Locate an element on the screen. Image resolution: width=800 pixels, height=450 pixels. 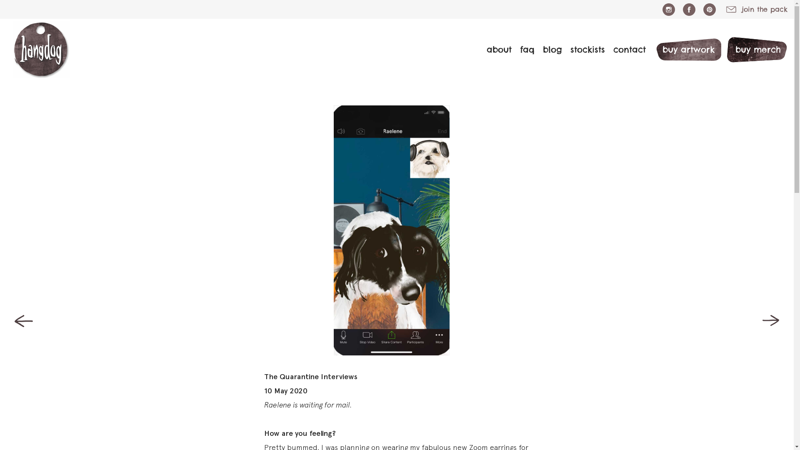
contact is located at coordinates (625, 50).